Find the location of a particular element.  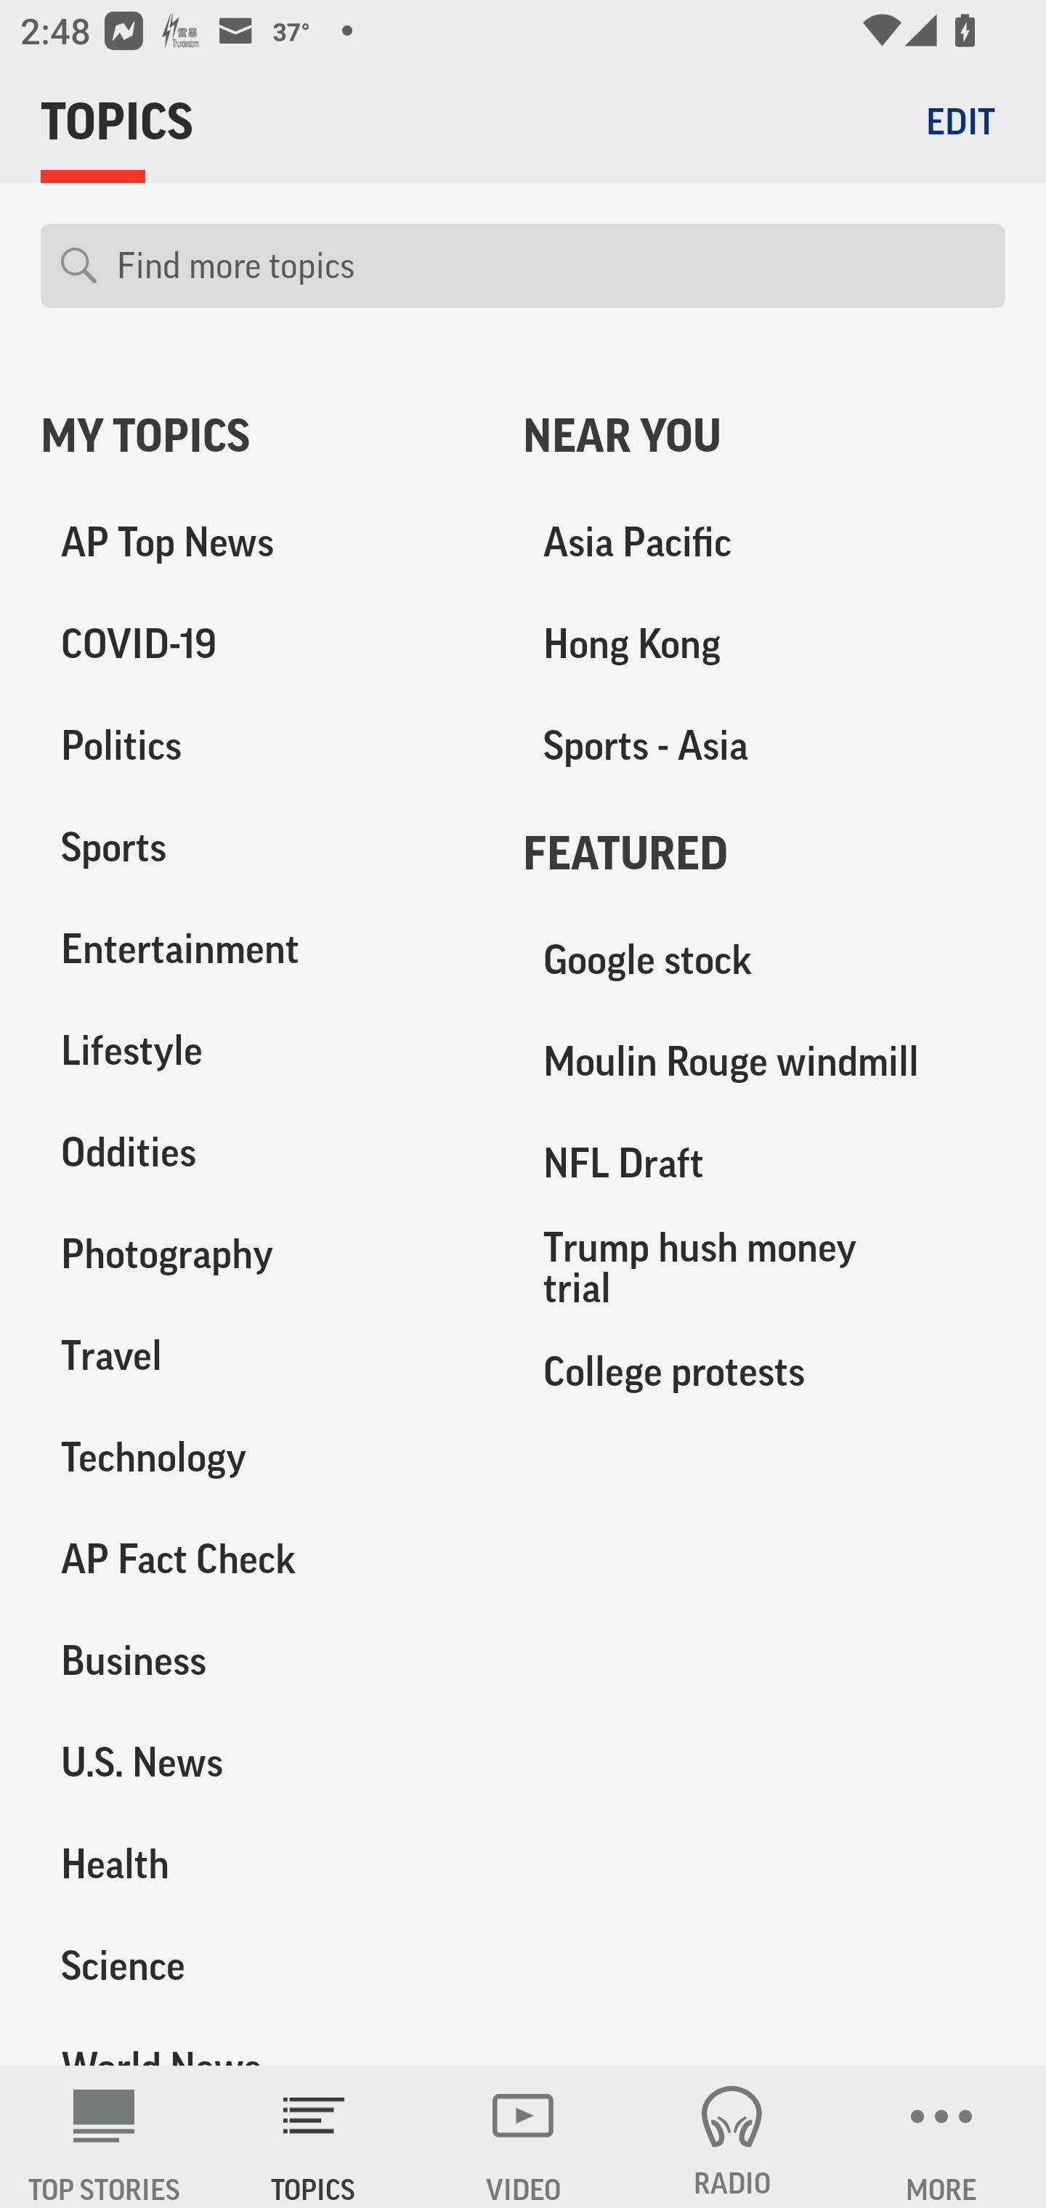

VIDEO is located at coordinates (523, 2137).